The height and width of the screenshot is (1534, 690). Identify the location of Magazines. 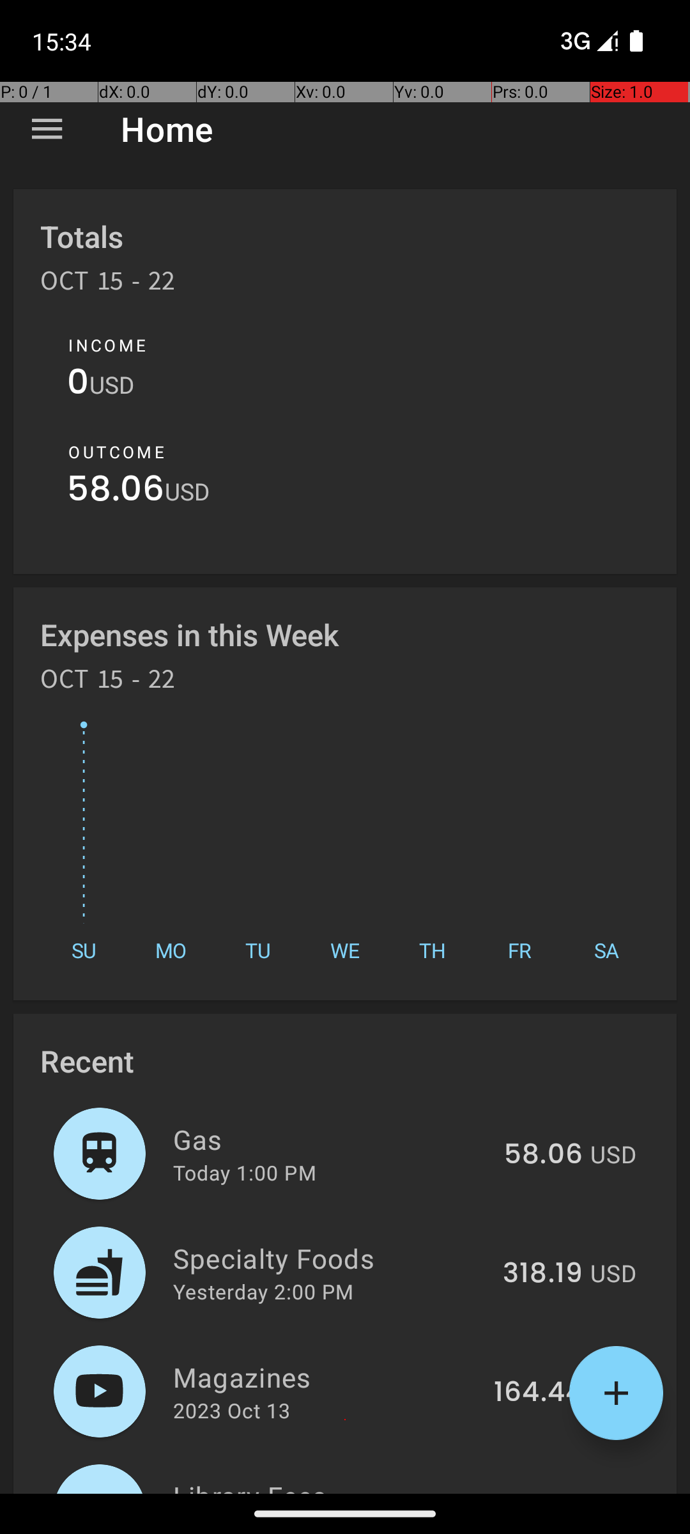
(326, 1377).